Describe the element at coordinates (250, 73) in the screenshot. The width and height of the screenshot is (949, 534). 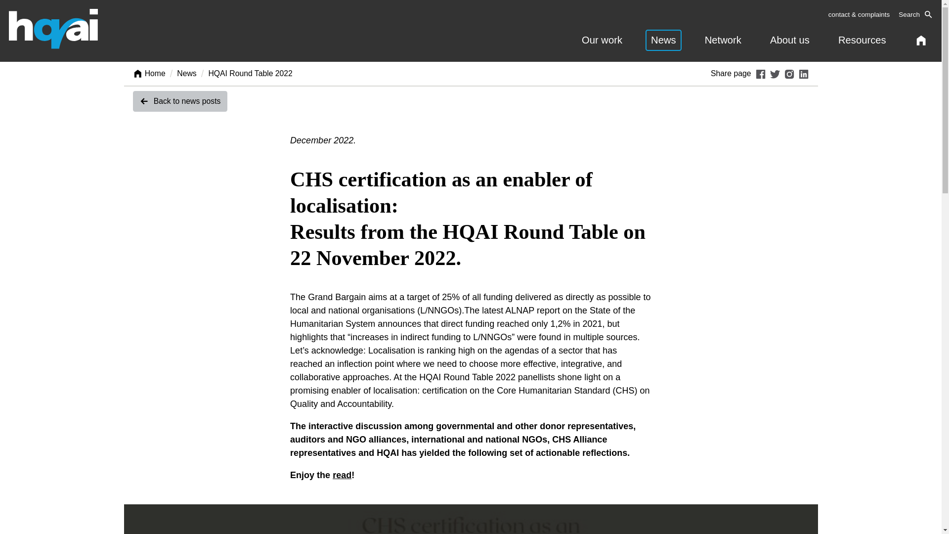
I see `HQAI Round Table 2022` at that location.